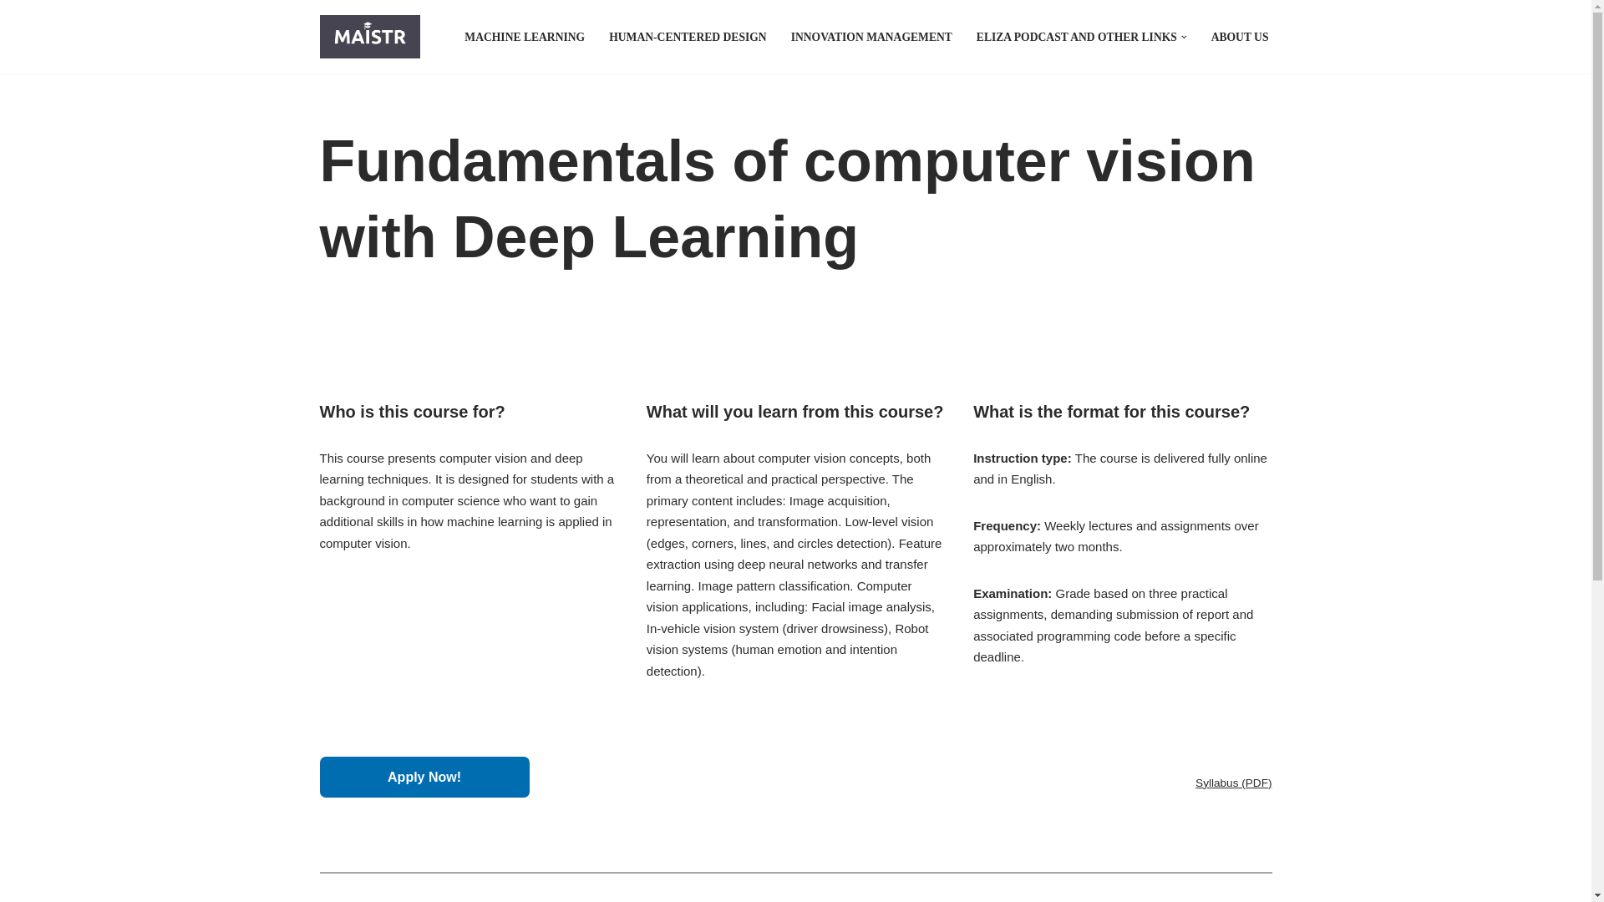 This screenshot has width=1604, height=902. What do you see at coordinates (1240, 37) in the screenshot?
I see `ABOUT US` at bounding box center [1240, 37].